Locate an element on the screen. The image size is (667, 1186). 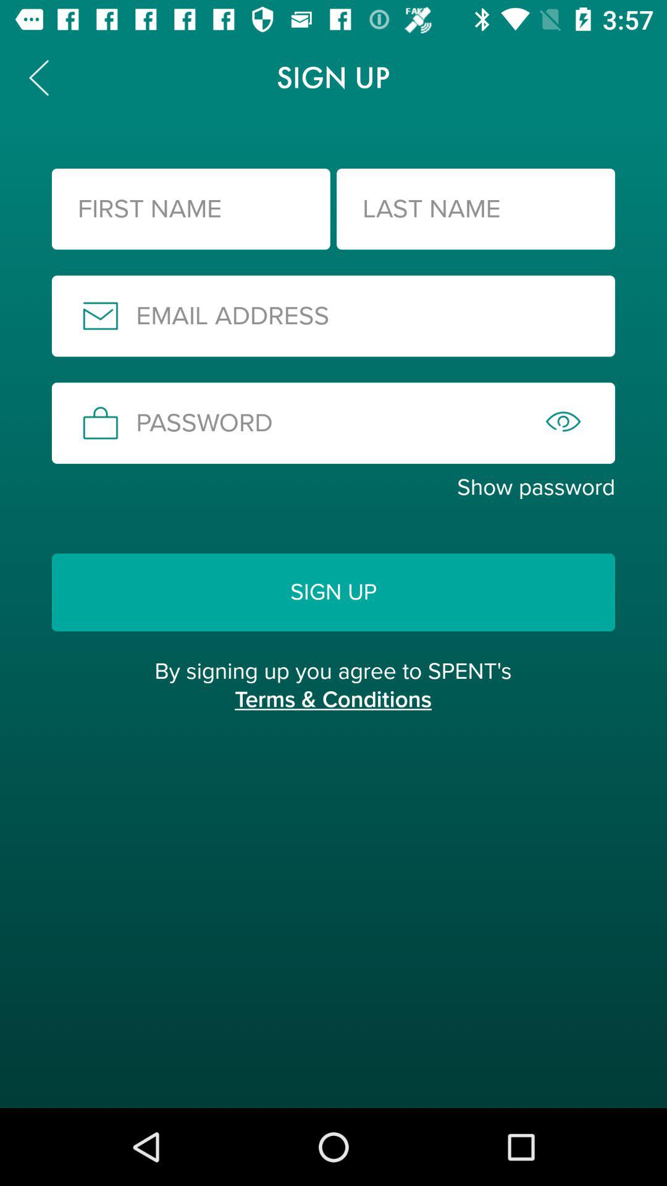
enter password is located at coordinates (333, 423).